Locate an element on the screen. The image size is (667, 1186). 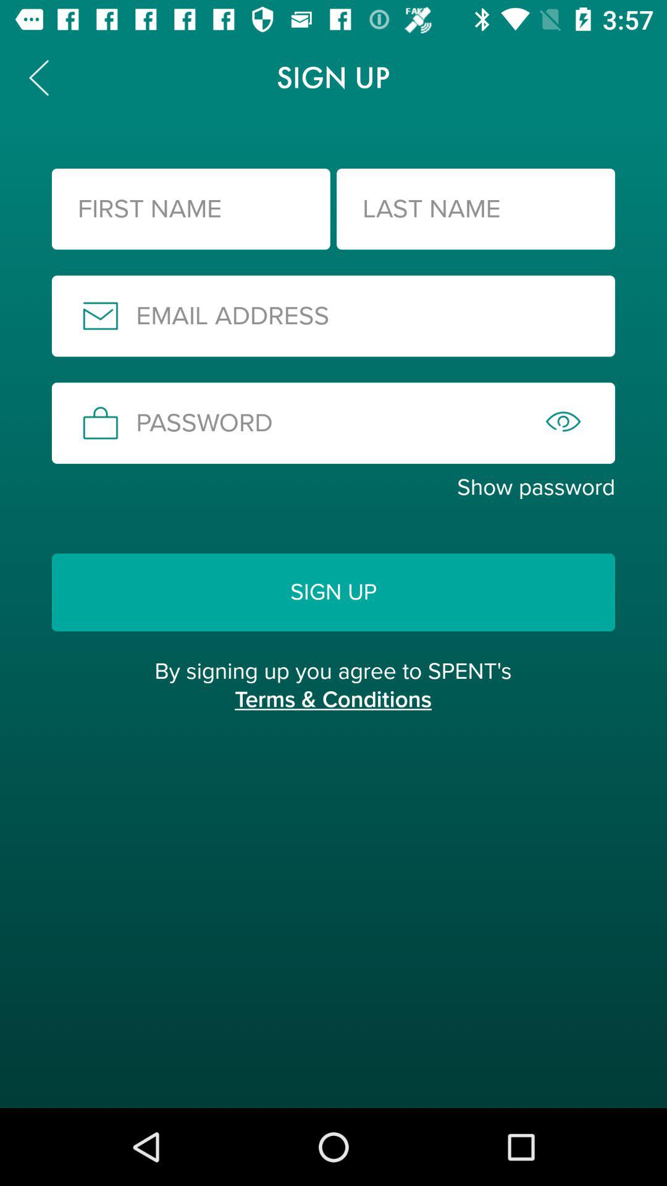
enter password is located at coordinates (333, 423).